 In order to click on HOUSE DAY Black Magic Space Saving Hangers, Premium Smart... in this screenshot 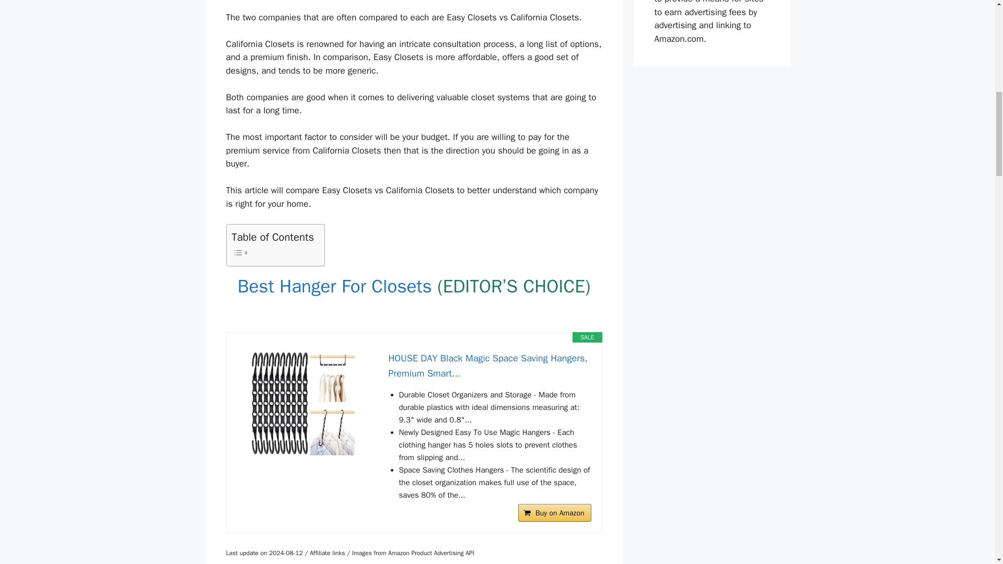, I will do `click(490, 366)`.